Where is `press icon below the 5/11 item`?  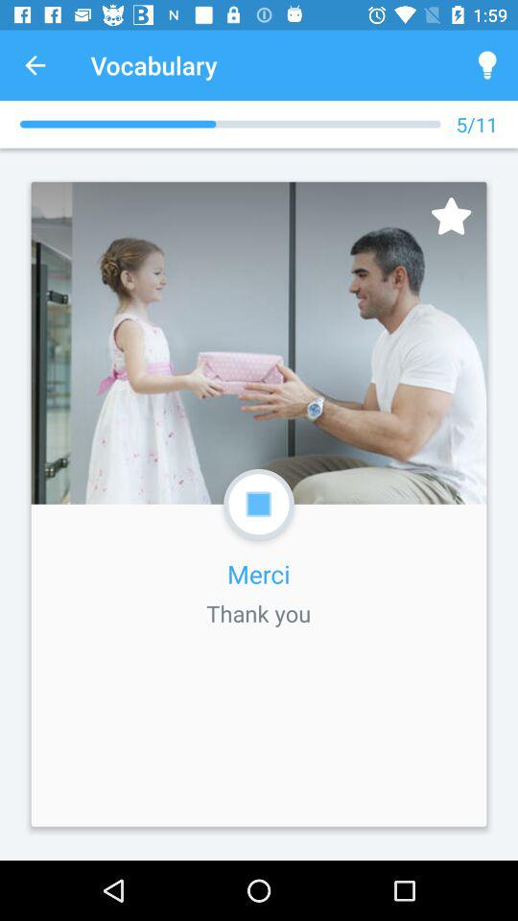
press icon below the 5/11 item is located at coordinates (451, 215).